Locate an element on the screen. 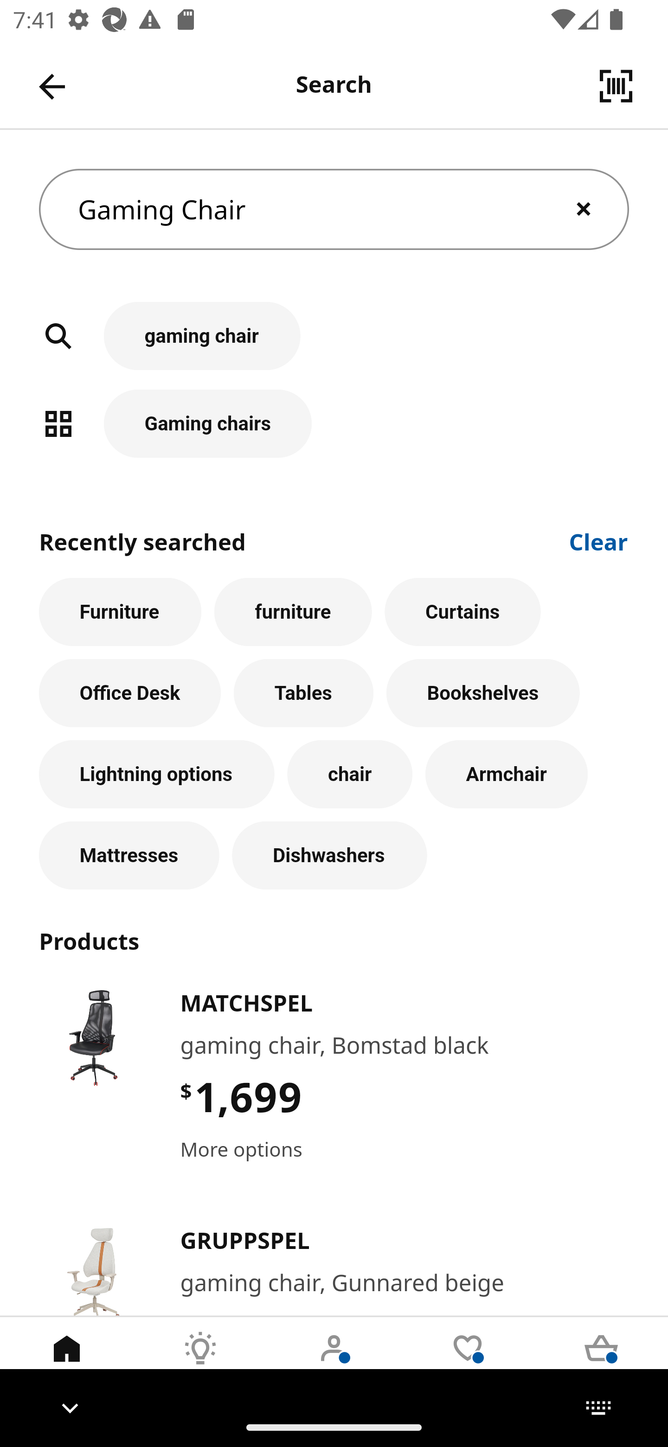 The height and width of the screenshot is (1447, 668). gaming chair is located at coordinates (334, 346).